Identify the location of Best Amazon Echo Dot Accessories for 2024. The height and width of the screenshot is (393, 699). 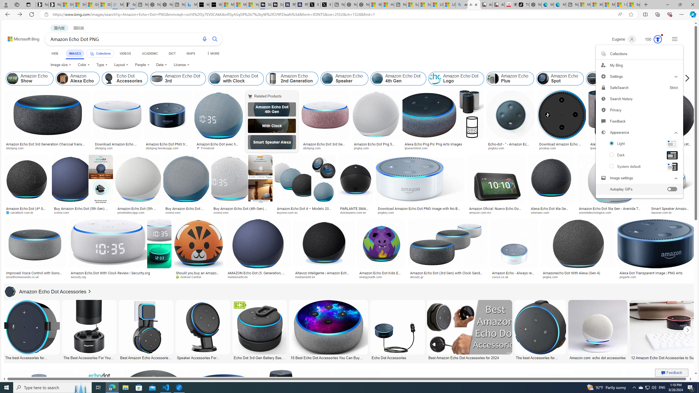
(469, 357).